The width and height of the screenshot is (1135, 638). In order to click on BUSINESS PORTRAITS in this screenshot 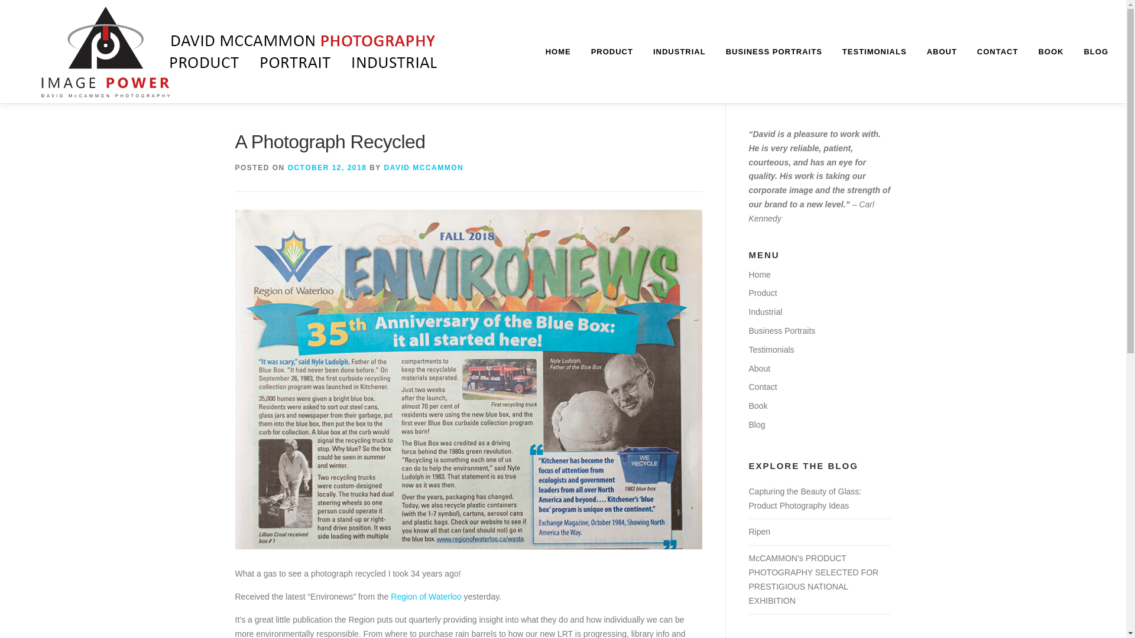, I will do `click(774, 51)`.